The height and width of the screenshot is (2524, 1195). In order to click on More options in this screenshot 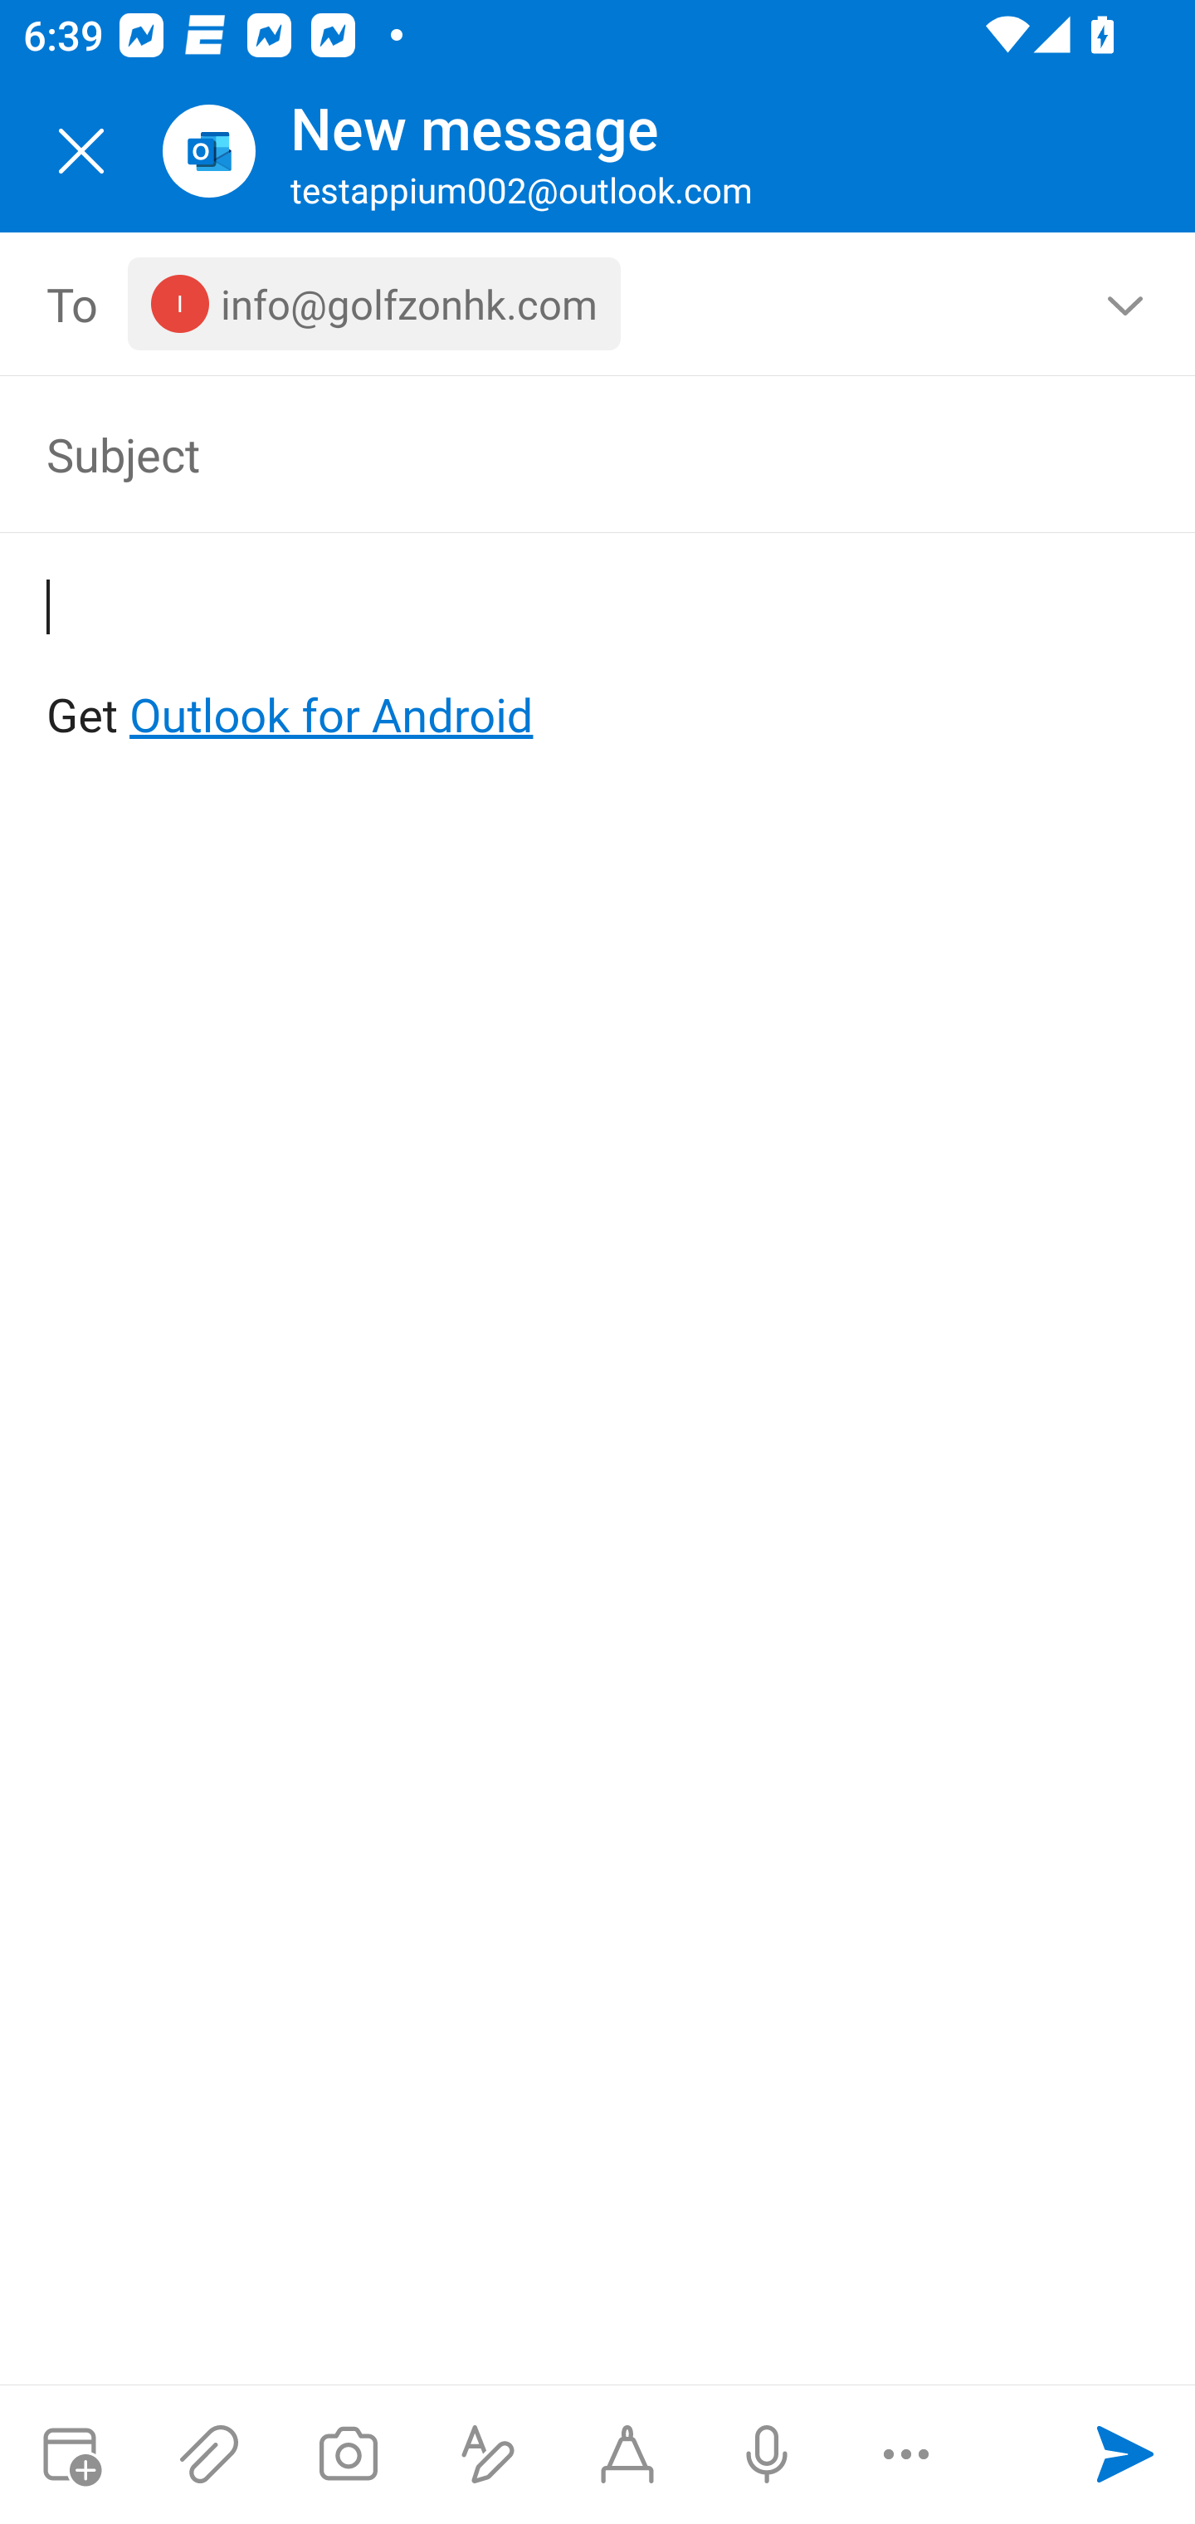, I will do `click(906, 2454)`.